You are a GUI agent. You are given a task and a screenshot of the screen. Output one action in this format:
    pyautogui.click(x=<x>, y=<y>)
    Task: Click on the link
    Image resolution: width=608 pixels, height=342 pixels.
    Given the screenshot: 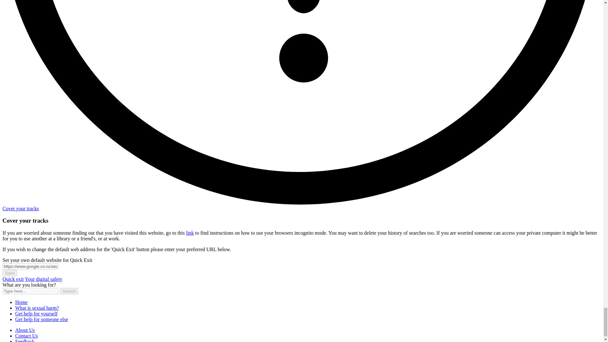 What is the action you would take?
    pyautogui.click(x=190, y=233)
    